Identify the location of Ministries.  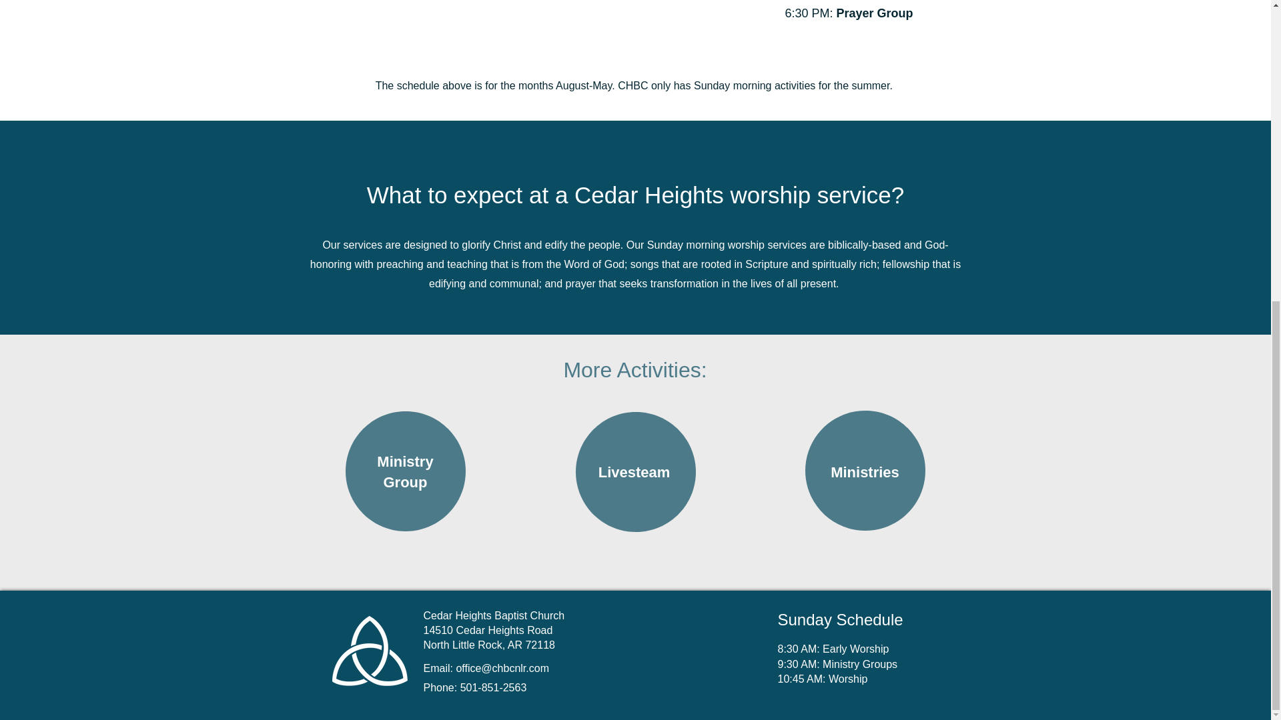
(865, 472).